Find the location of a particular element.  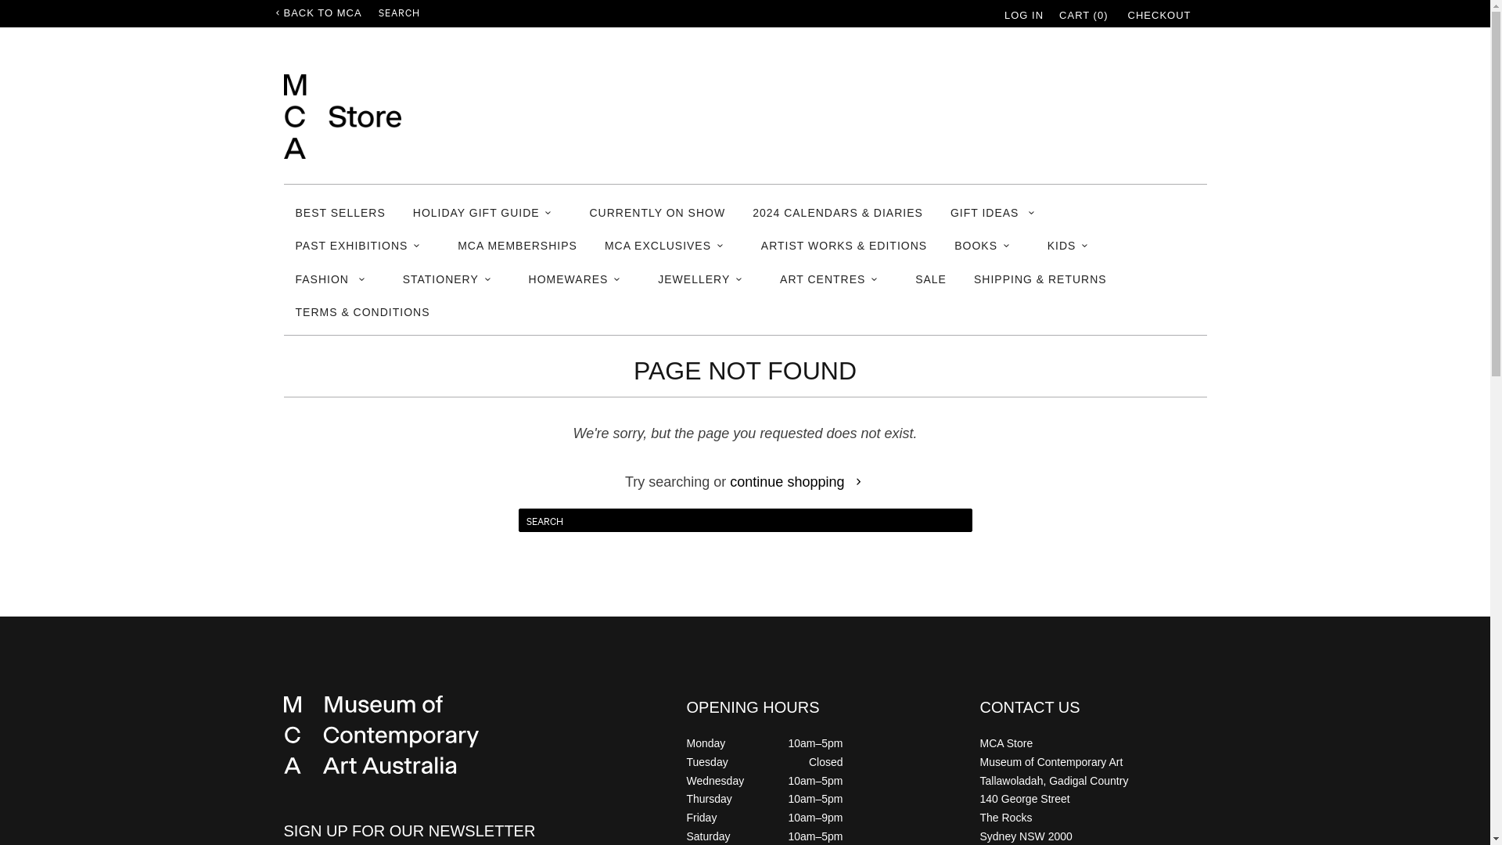

HOLIDAY GIFT GUIDE is located at coordinates (488, 213).